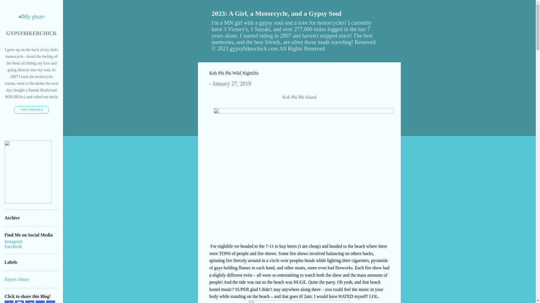 The width and height of the screenshot is (540, 303). I want to click on Search, so click(14, 7).